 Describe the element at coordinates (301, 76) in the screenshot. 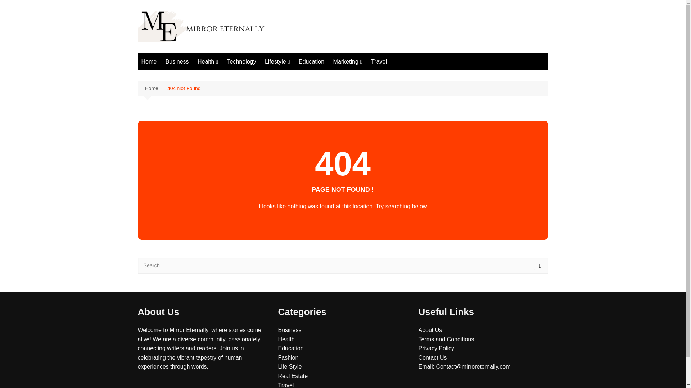

I see `Fashion` at that location.